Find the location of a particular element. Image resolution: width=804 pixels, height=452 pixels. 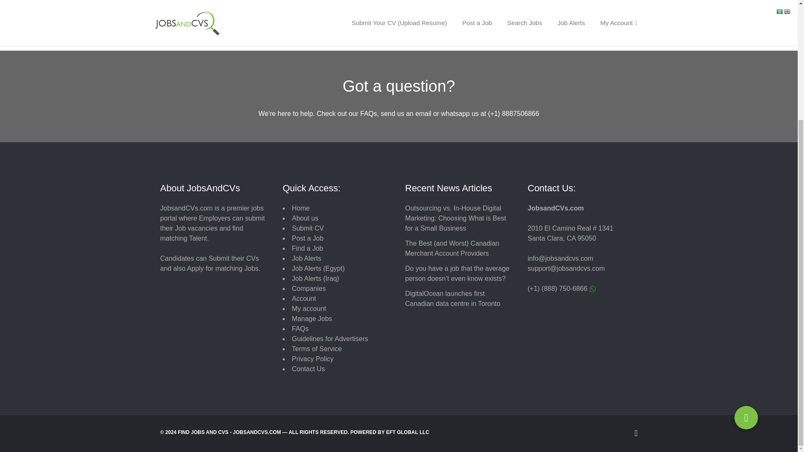

Account is located at coordinates (304, 299).